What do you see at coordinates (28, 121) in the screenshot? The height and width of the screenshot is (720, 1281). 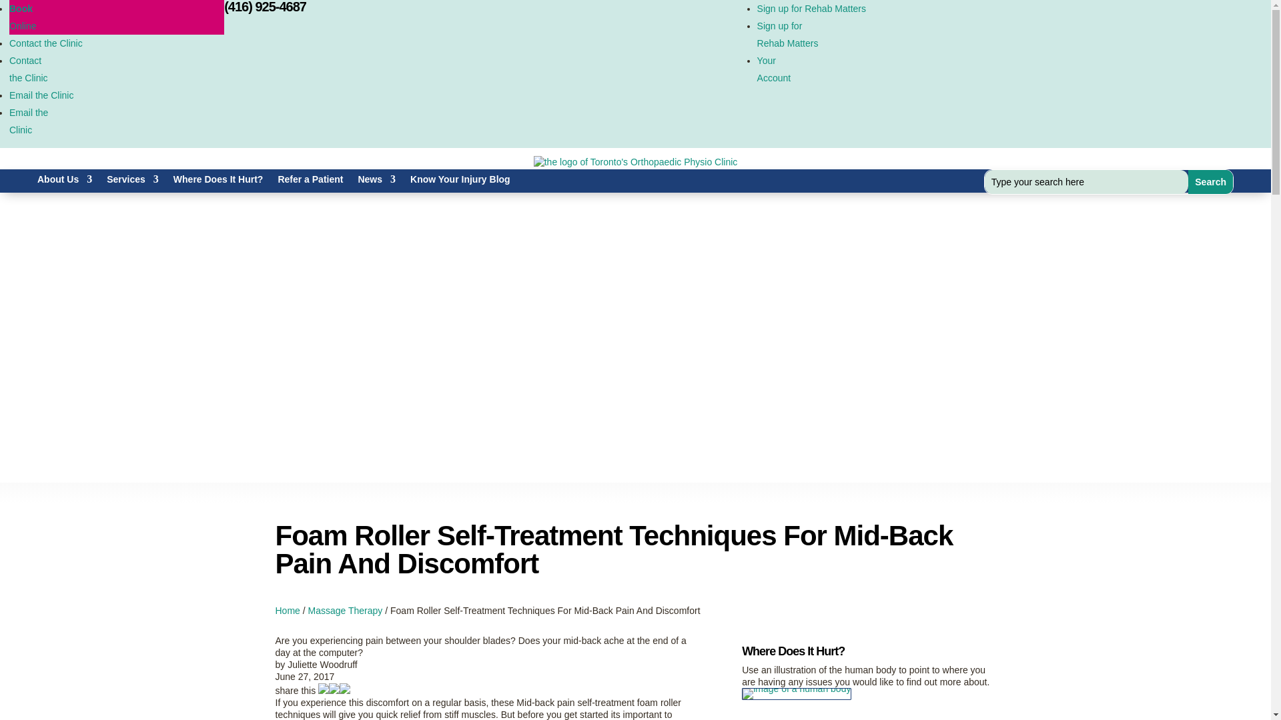 I see `Email us` at bounding box center [28, 121].